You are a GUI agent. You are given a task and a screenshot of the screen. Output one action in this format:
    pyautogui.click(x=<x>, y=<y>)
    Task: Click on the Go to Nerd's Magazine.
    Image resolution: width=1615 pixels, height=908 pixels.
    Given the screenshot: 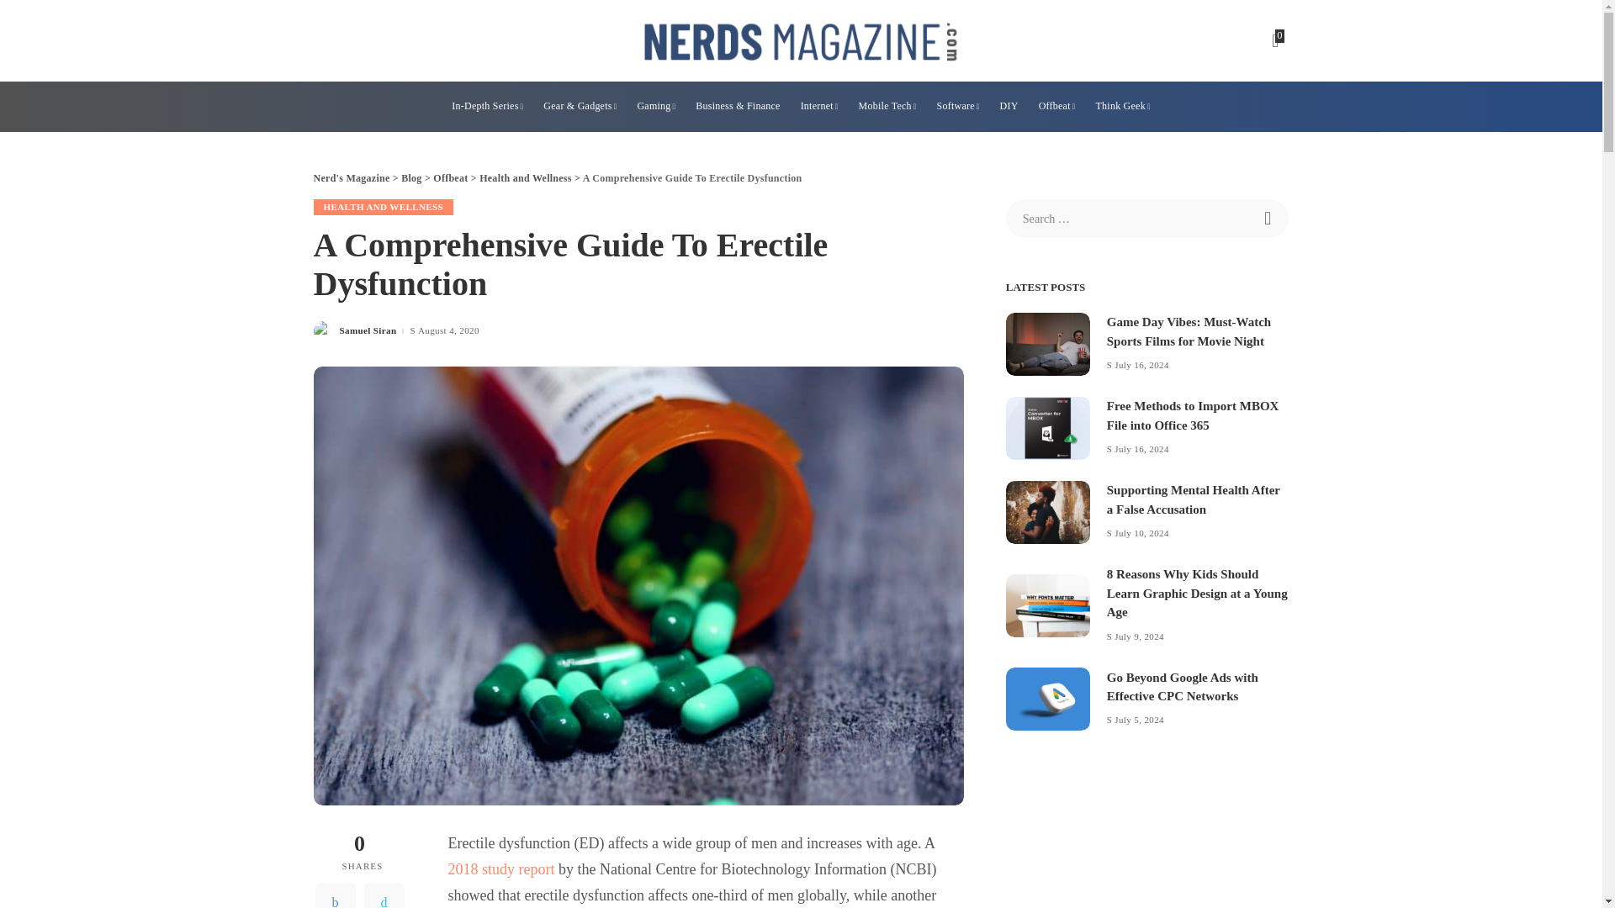 What is the action you would take?
    pyautogui.click(x=351, y=178)
    